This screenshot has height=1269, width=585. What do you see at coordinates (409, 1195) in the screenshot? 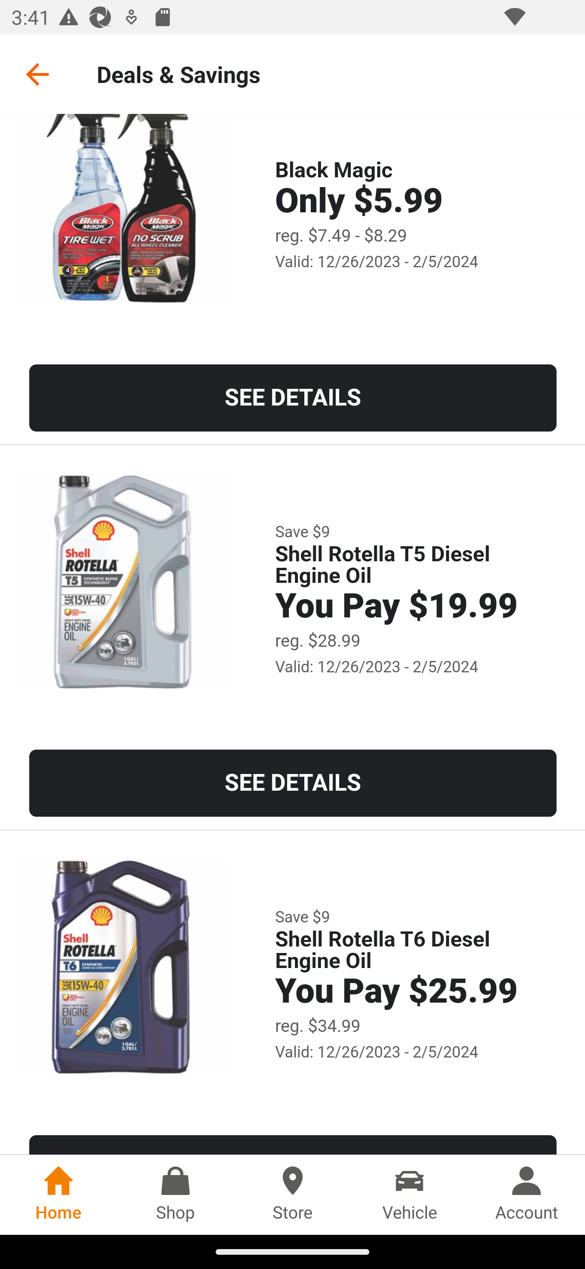
I see `Vehicle` at bounding box center [409, 1195].